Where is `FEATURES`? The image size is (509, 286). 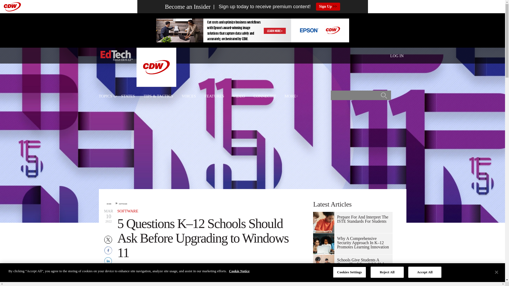 FEATURES is located at coordinates (214, 96).